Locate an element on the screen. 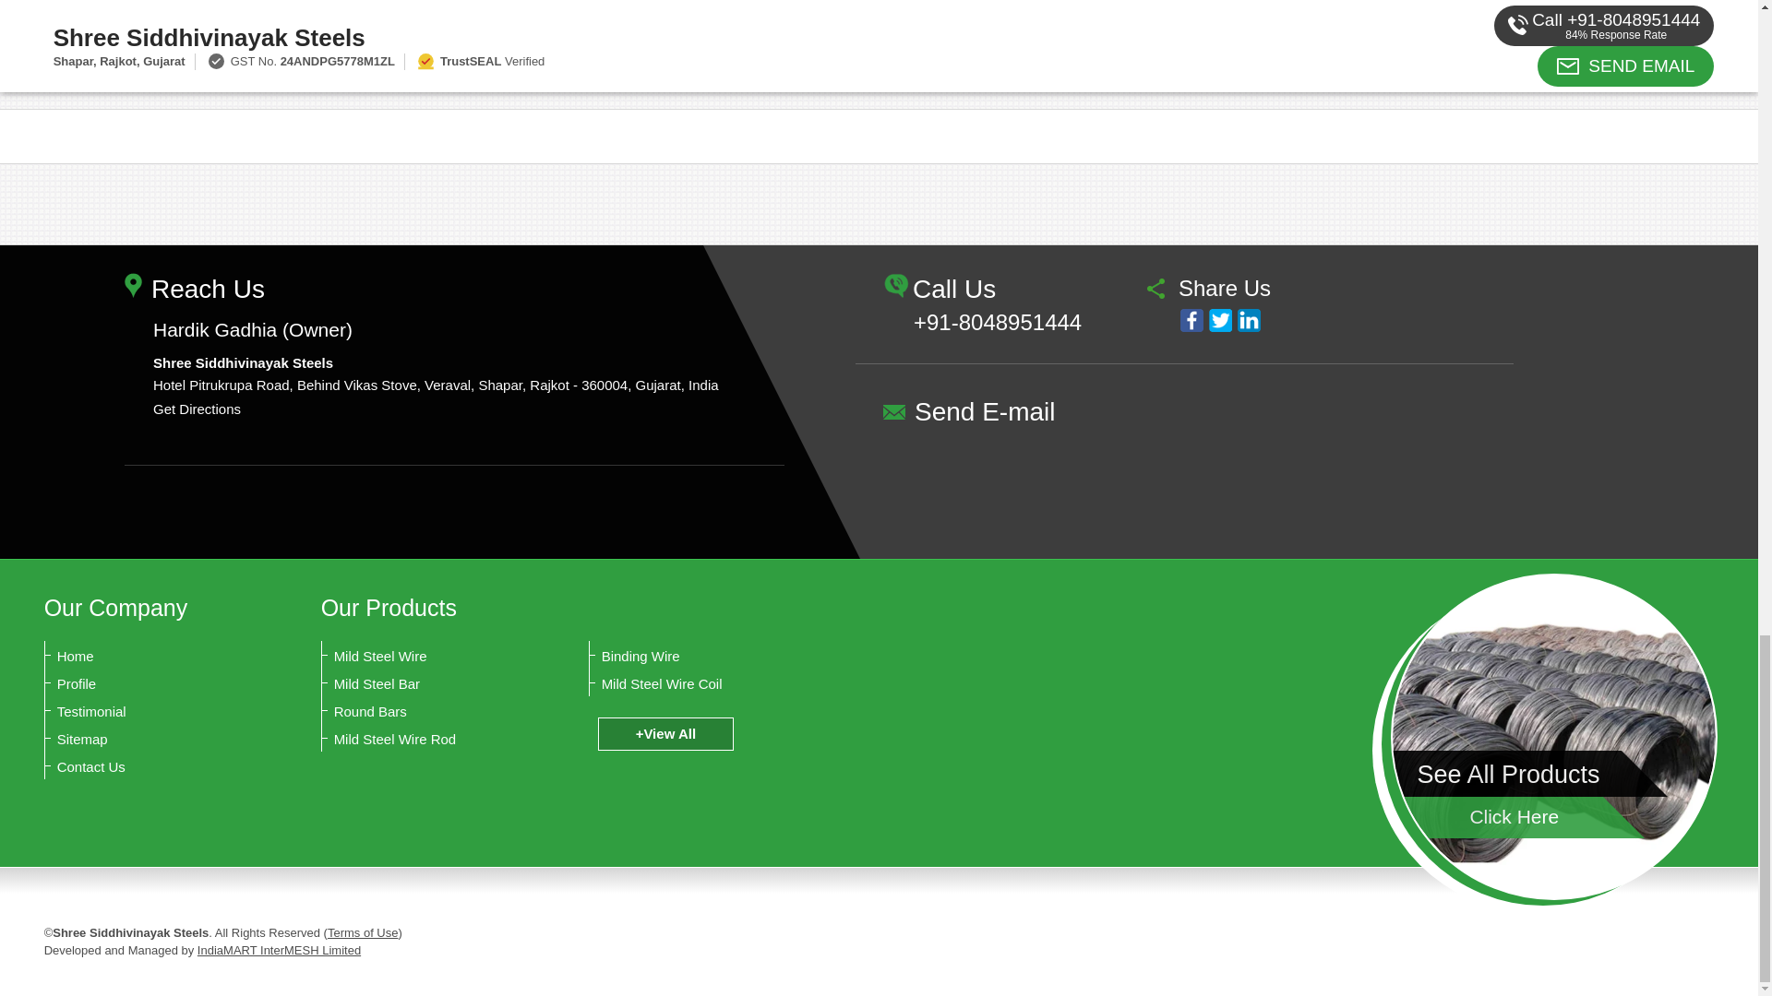  Facebook is located at coordinates (1191, 319).